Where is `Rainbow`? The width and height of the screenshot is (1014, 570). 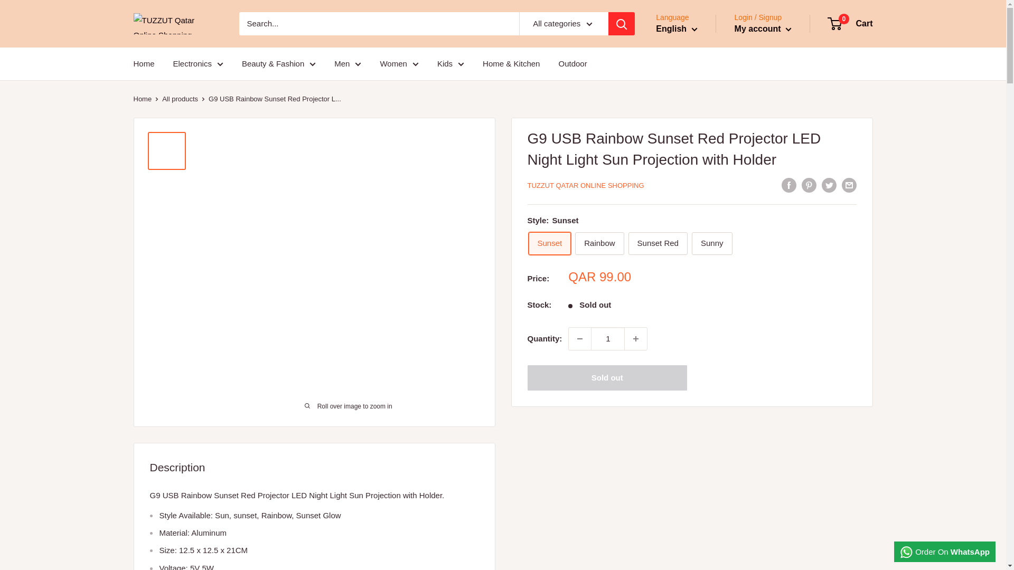
Rainbow is located at coordinates (599, 243).